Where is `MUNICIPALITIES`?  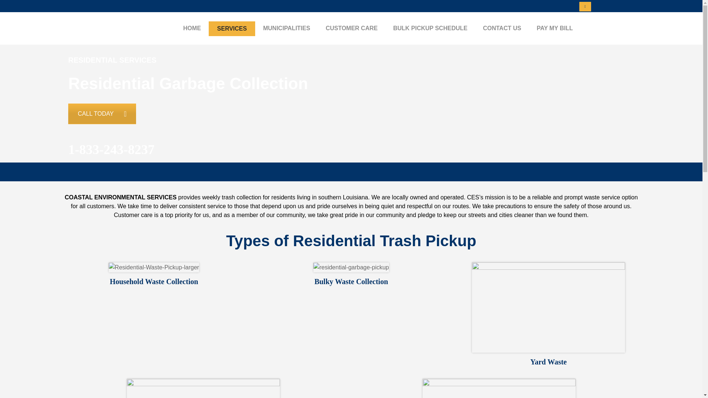
MUNICIPALITIES is located at coordinates (286, 28).